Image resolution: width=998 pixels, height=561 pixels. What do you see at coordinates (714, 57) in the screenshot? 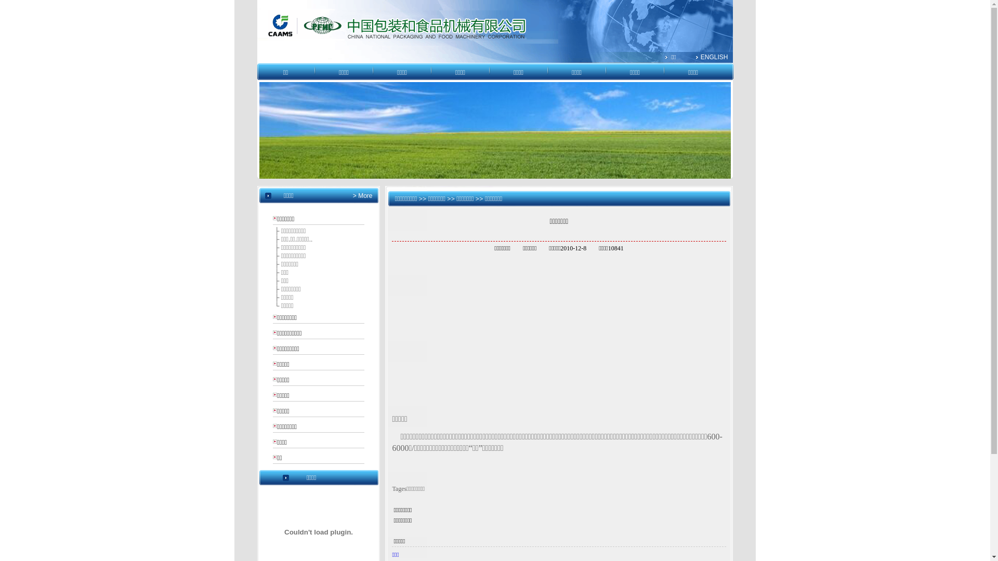
I see `ENGLISH` at bounding box center [714, 57].